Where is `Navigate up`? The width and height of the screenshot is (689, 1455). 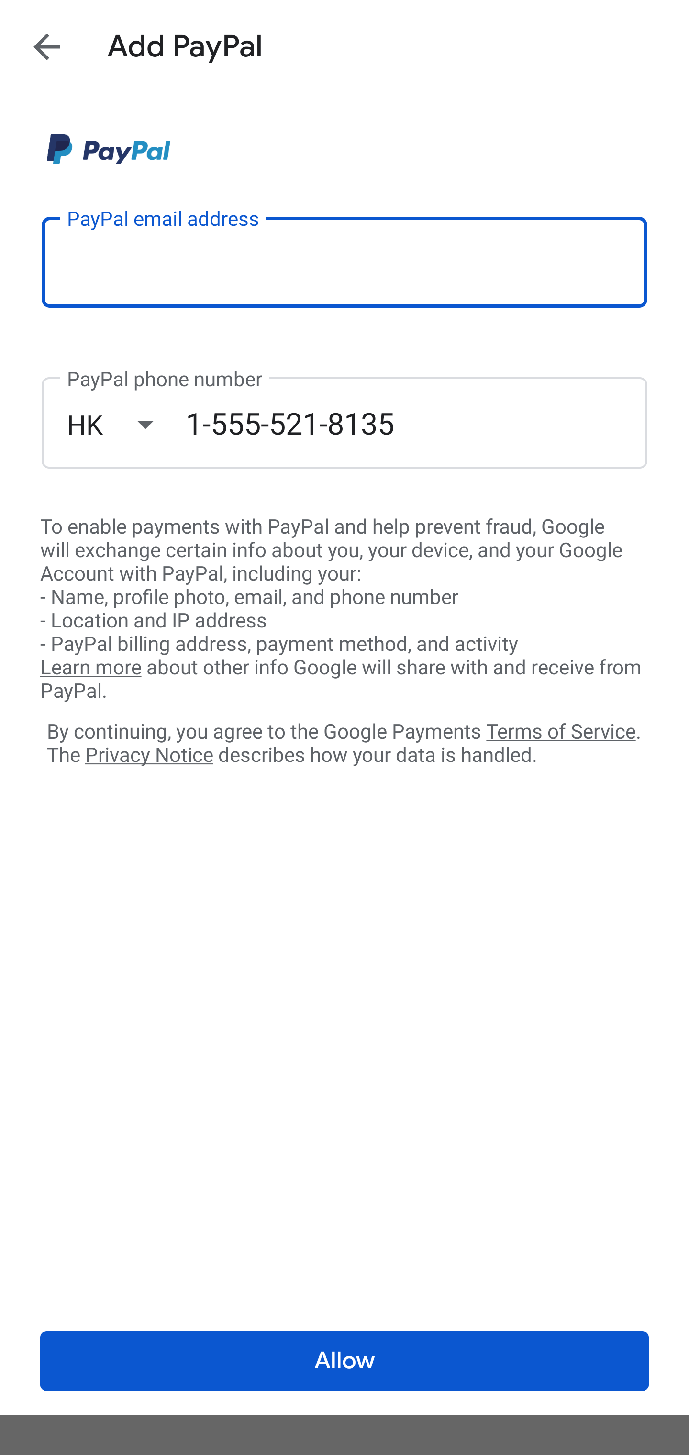 Navigate up is located at coordinates (47, 46).